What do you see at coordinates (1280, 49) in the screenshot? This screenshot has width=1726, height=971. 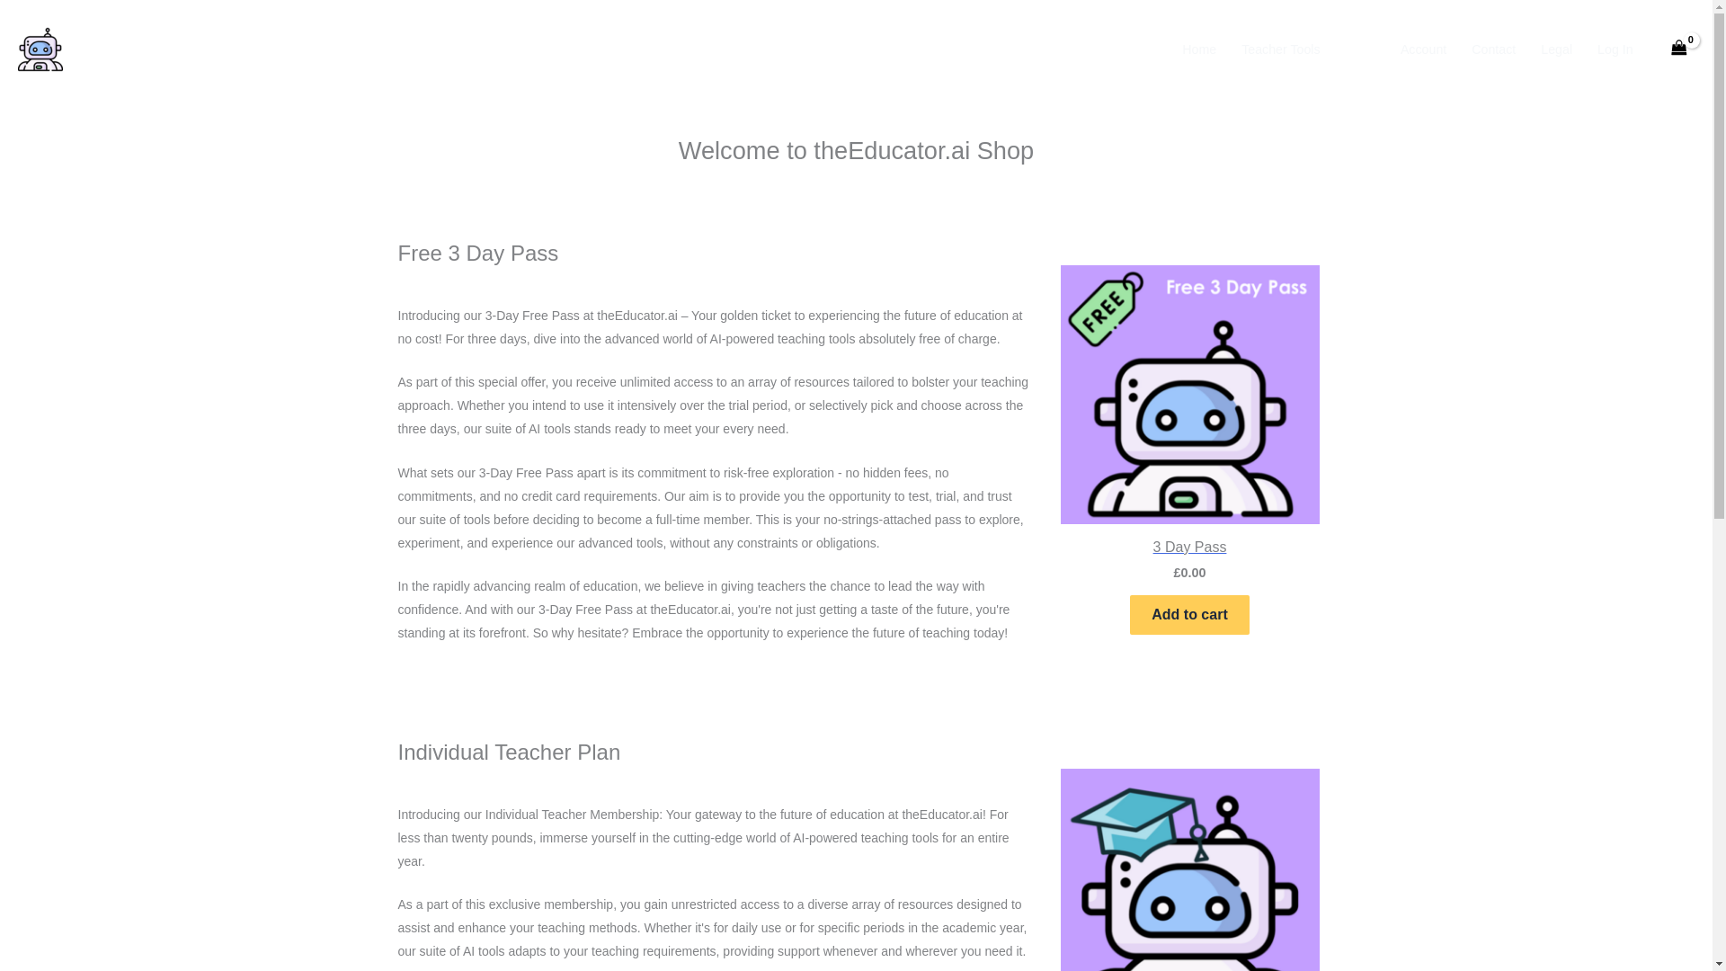 I see `Teacher Tools` at bounding box center [1280, 49].